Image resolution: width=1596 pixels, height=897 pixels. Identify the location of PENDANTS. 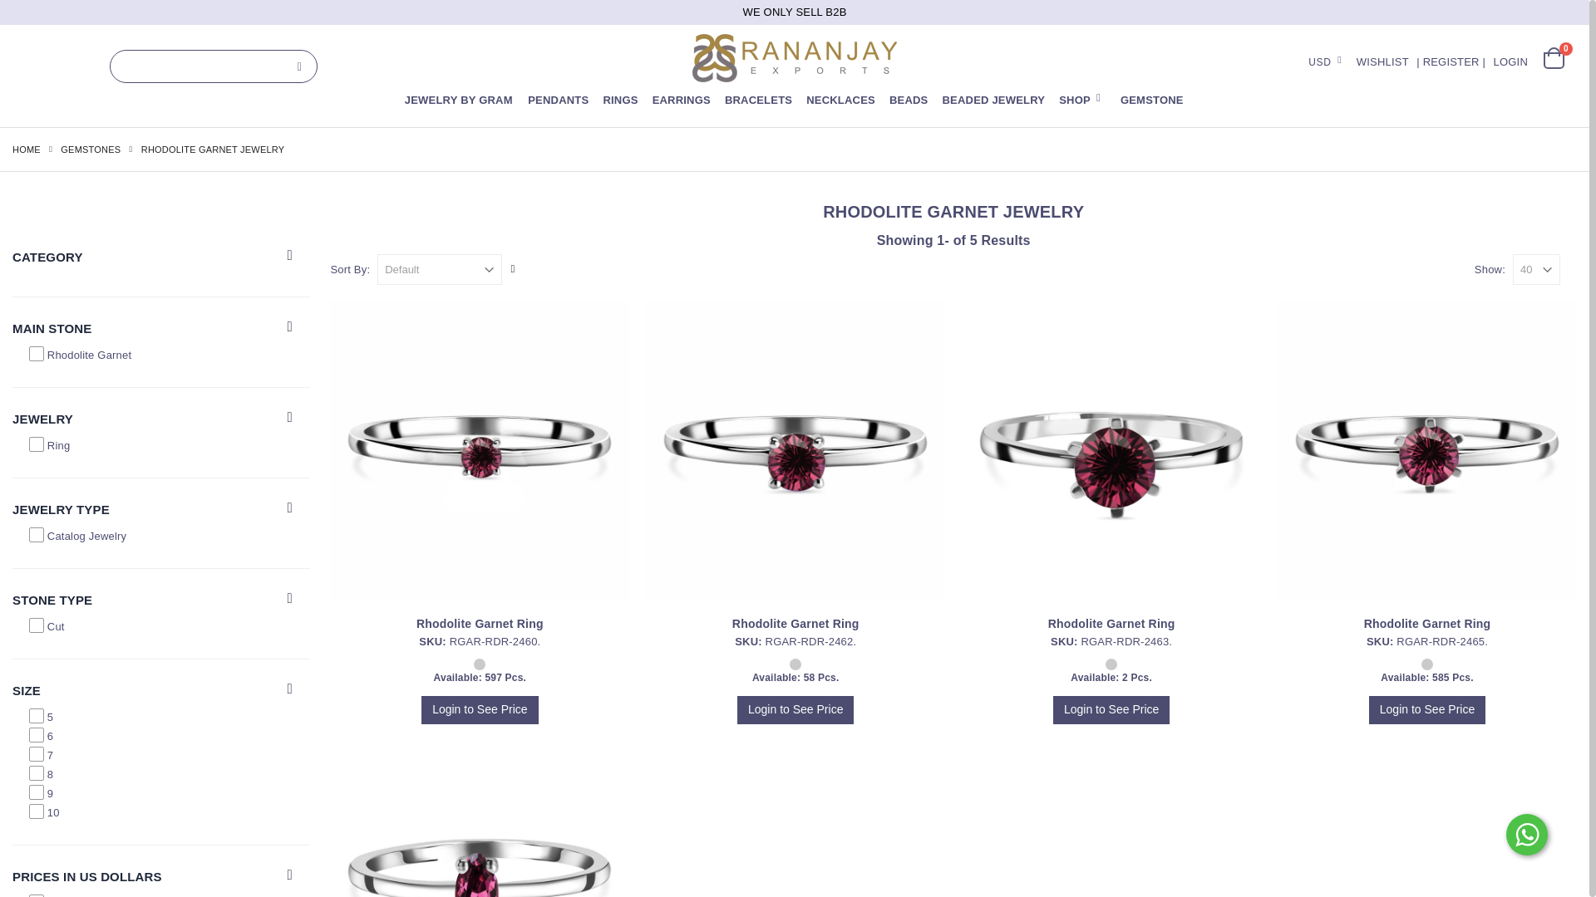
(559, 96).